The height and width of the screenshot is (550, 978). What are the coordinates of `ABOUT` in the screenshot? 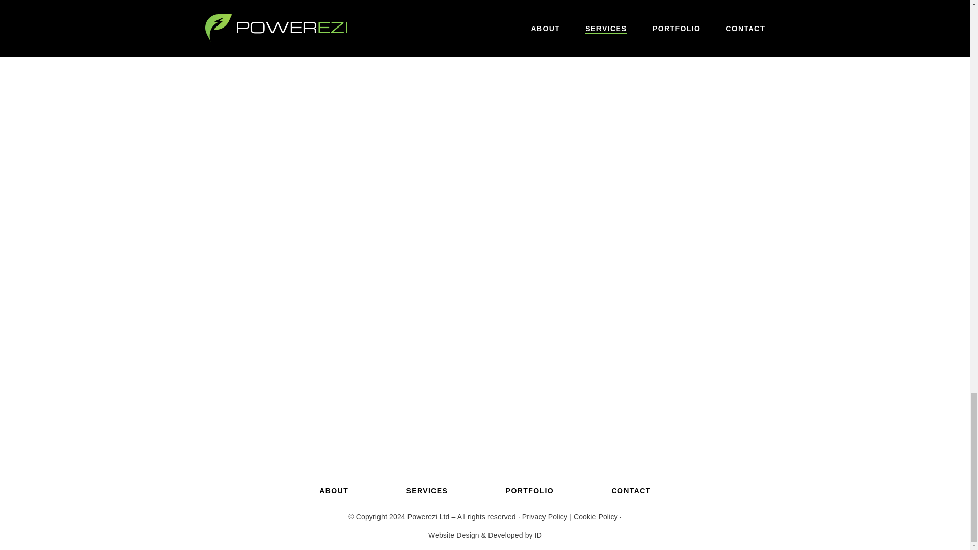 It's located at (334, 491).